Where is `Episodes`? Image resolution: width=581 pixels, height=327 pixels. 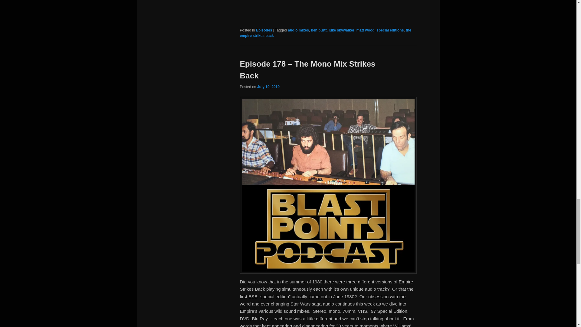
Episodes is located at coordinates (264, 30).